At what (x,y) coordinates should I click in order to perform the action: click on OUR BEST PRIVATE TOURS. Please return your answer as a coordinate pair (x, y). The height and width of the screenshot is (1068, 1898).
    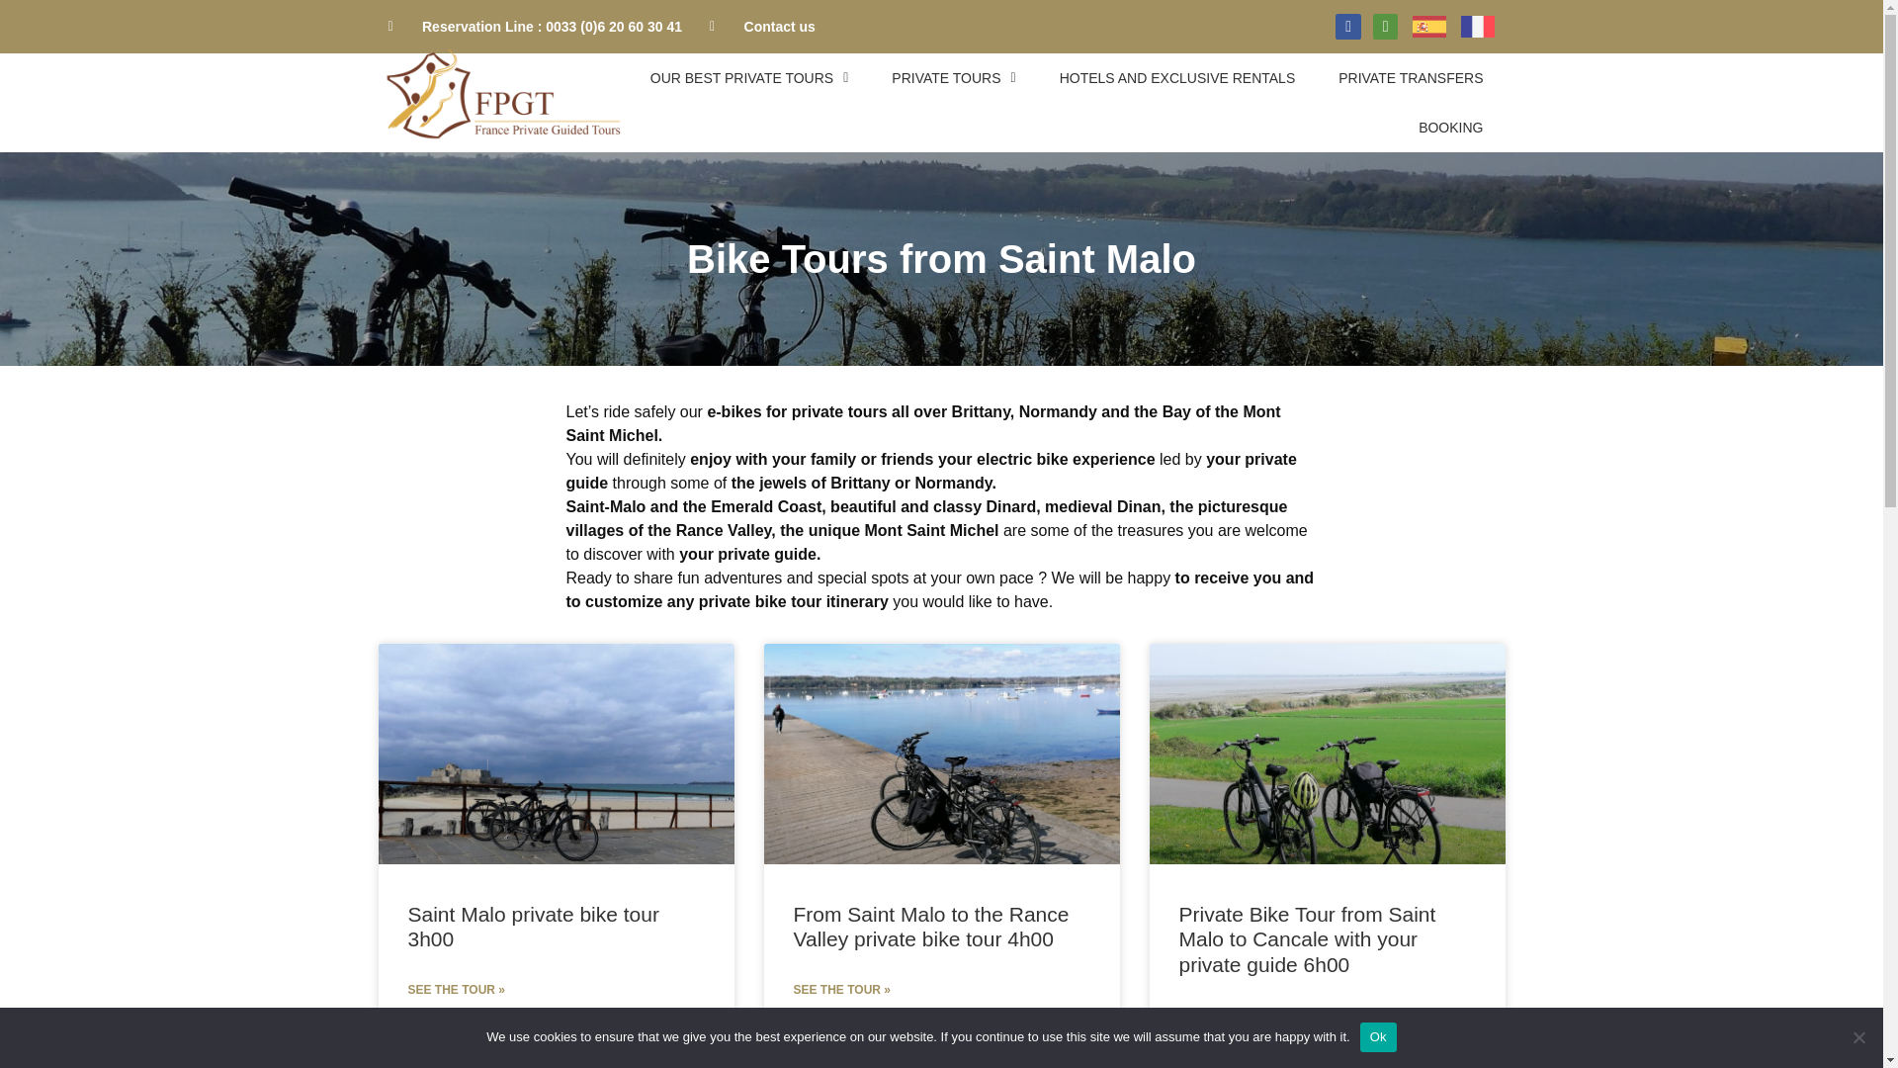
    Looking at the image, I should click on (749, 77).